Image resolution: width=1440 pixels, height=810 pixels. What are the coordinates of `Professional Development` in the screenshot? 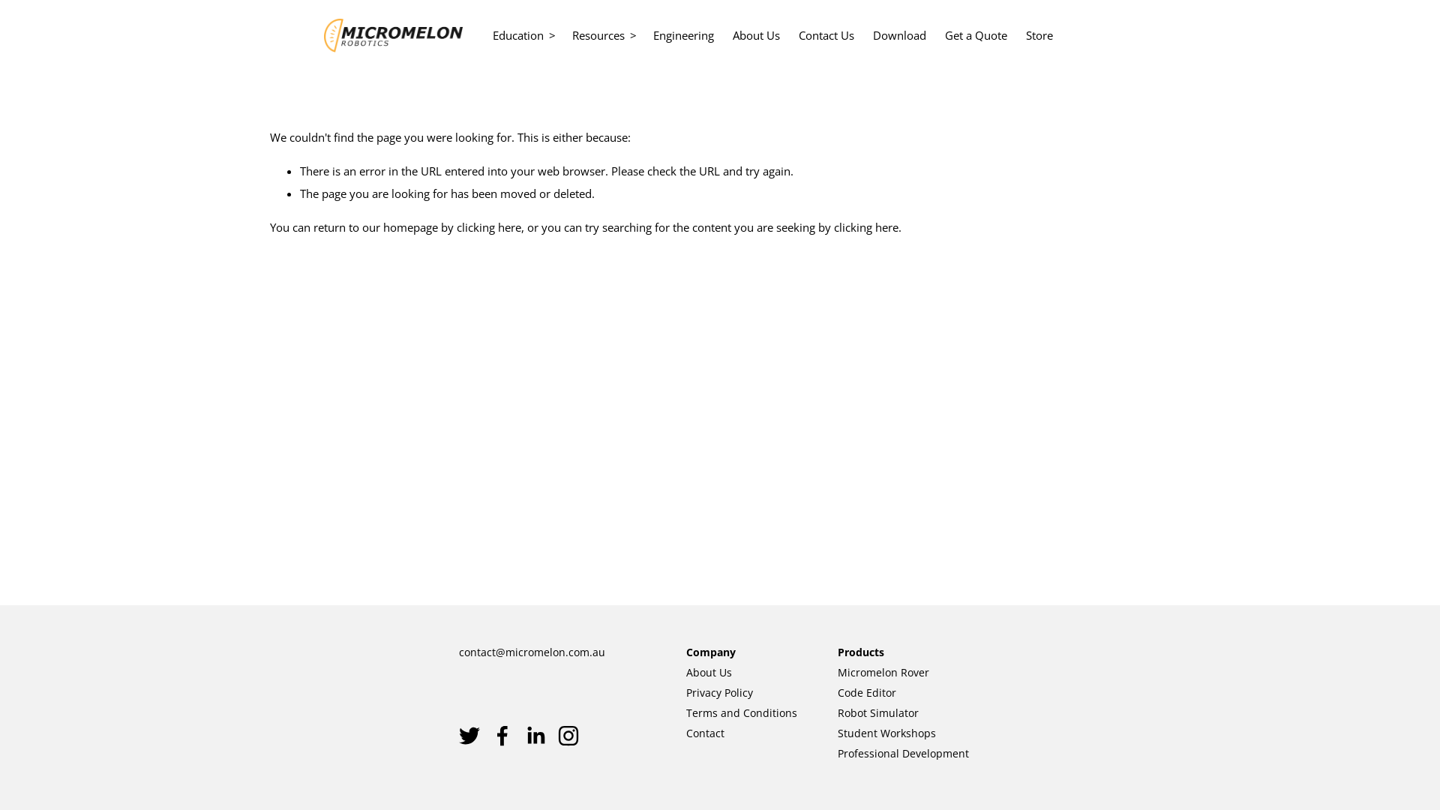 It's located at (903, 754).